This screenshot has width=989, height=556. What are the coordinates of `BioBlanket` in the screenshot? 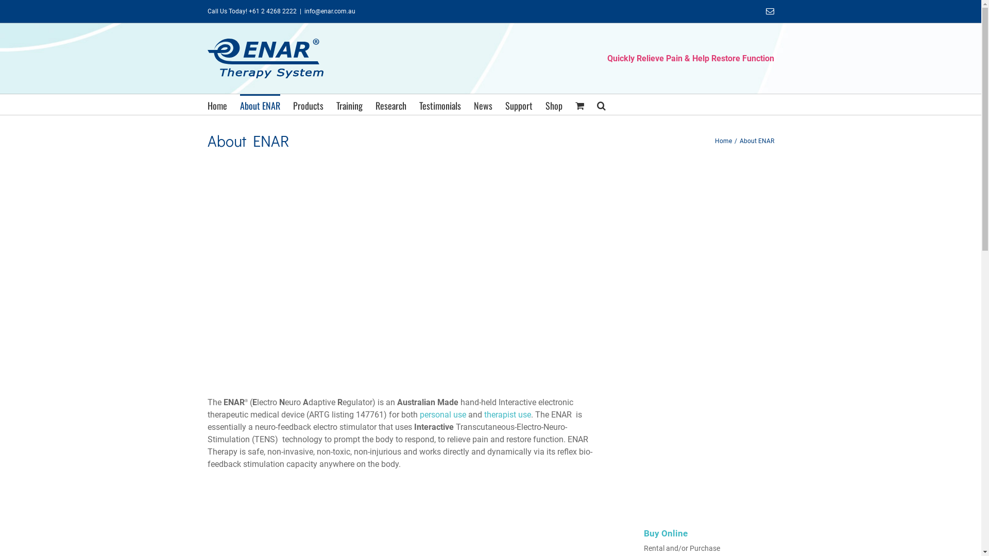 It's located at (703, 498).